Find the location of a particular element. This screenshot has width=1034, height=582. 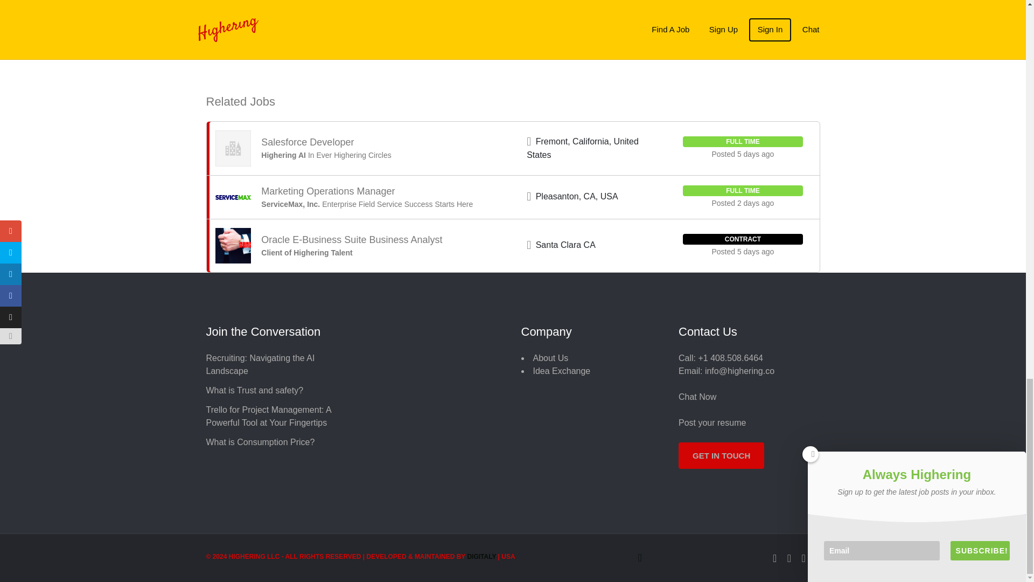

Santa Clara CA is located at coordinates (565, 245).